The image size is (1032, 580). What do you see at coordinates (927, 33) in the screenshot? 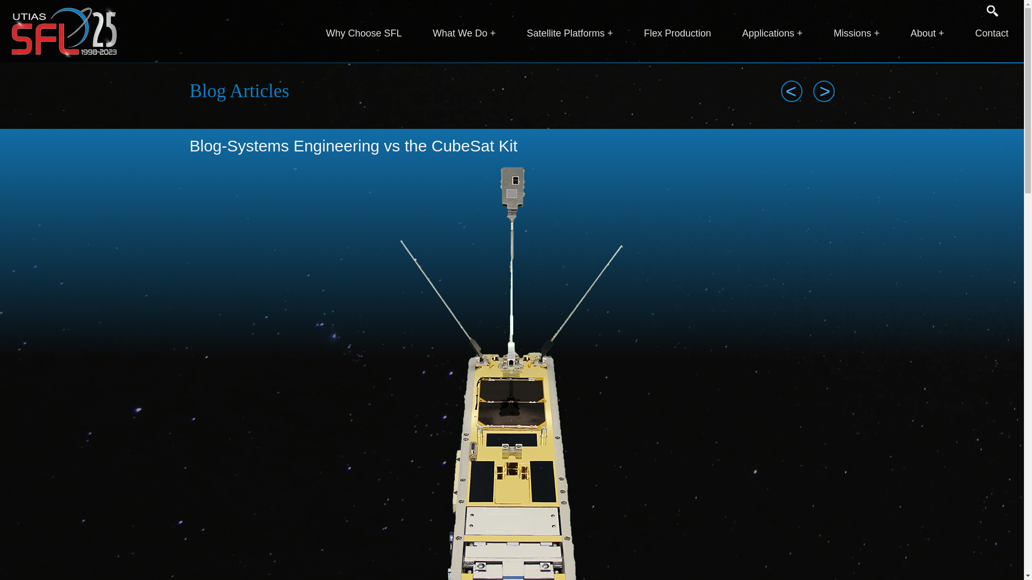
I see `About` at bounding box center [927, 33].